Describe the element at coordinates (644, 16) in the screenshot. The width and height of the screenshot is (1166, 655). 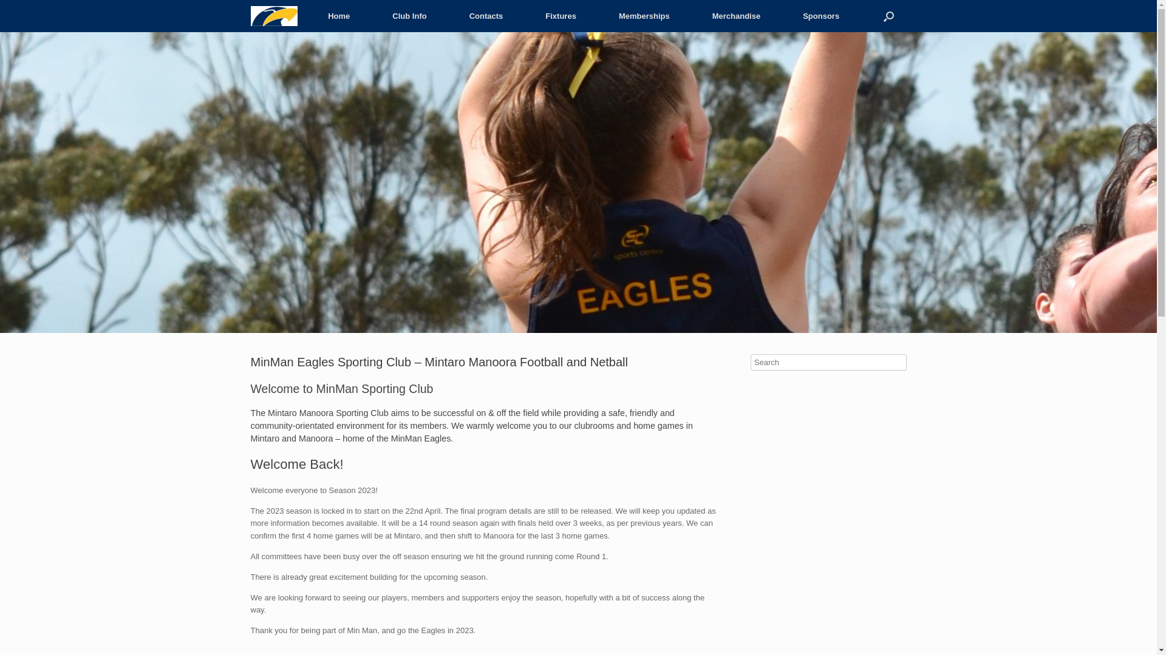
I see `Memberships` at that location.